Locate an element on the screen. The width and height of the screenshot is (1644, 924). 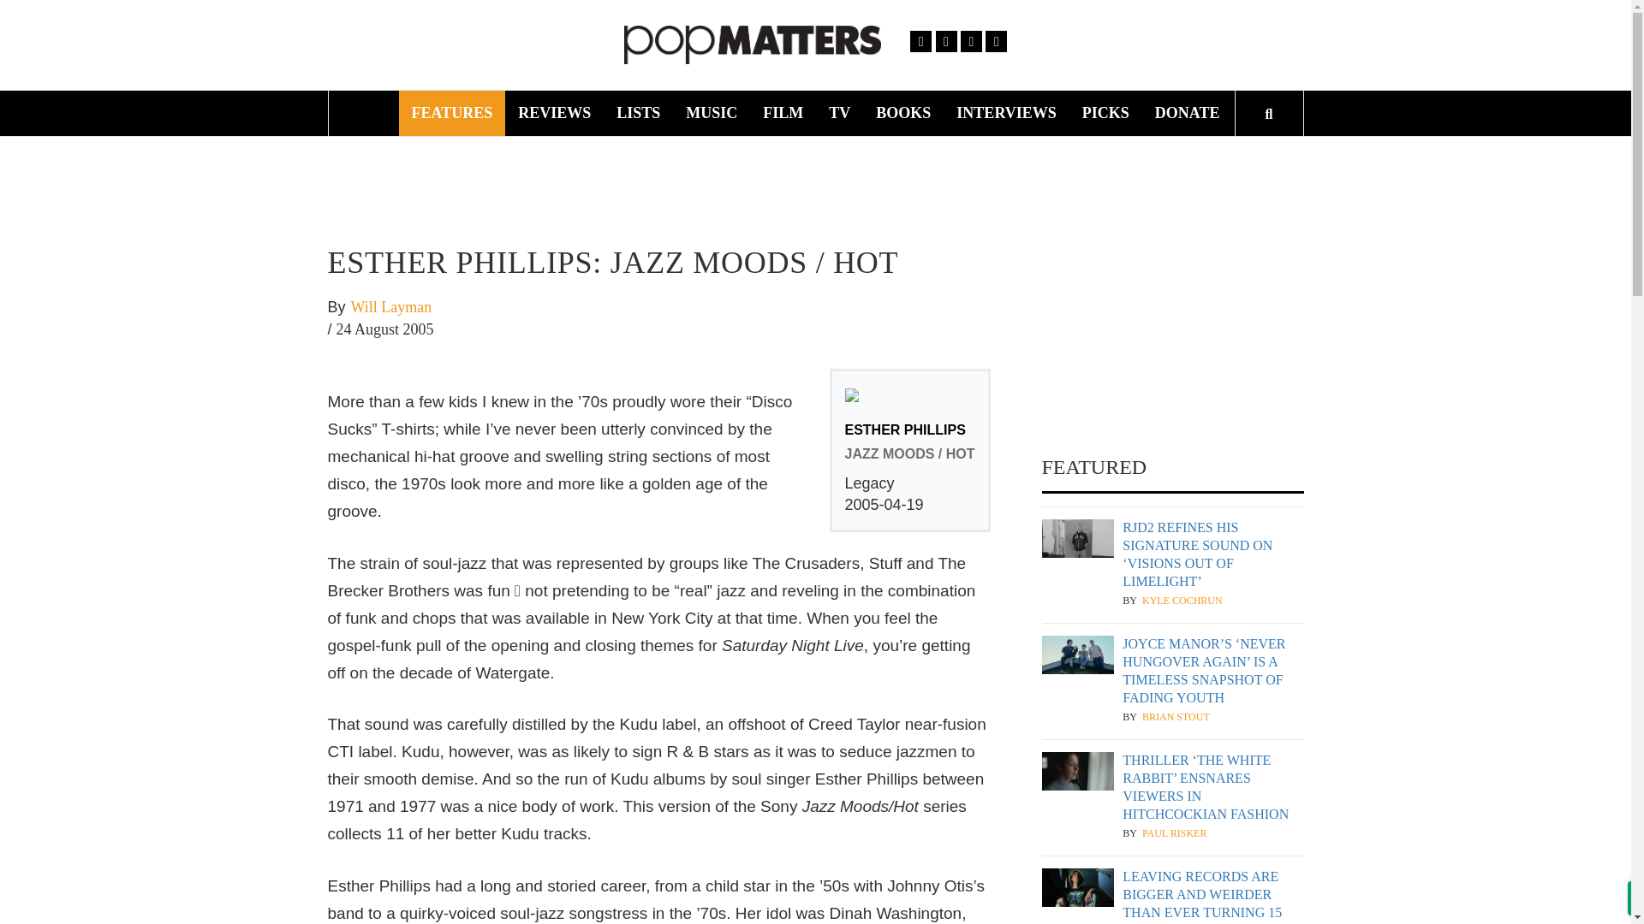
POPMATTERS is located at coordinates (1019, 51).